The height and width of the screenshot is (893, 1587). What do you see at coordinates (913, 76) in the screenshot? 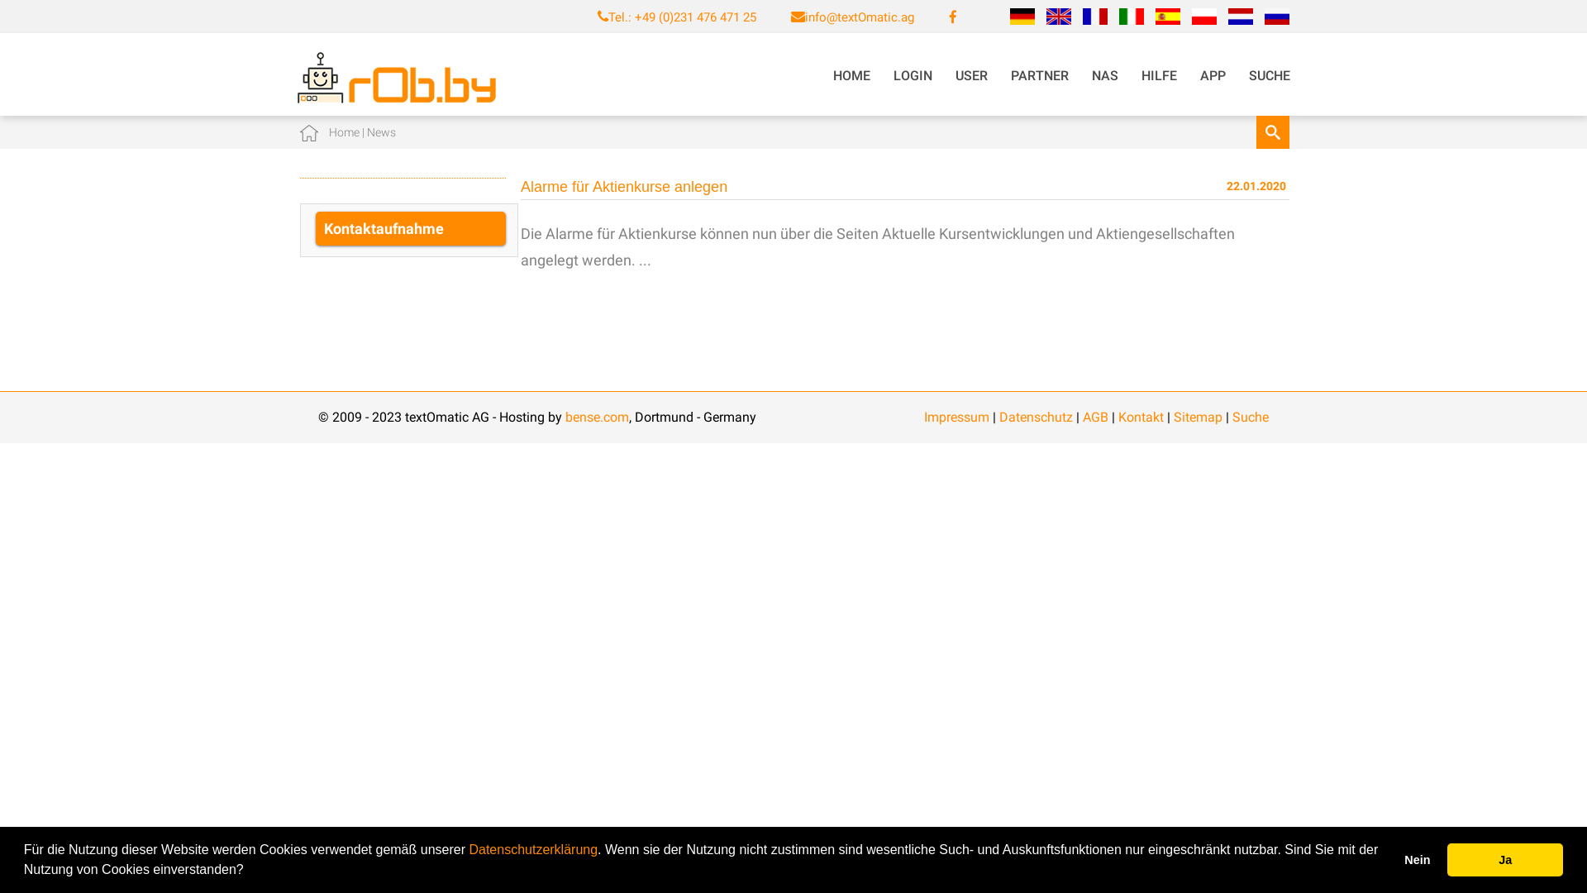
I see `LOGIN` at bounding box center [913, 76].